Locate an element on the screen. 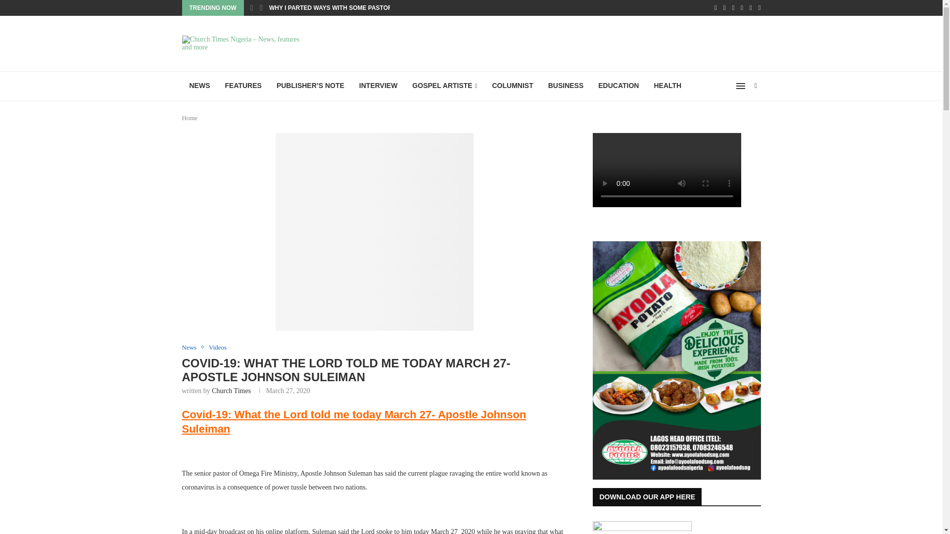  WHY I PARTED WAYS WITH SOME PASTORS -ENENCHE is located at coordinates (349, 8).